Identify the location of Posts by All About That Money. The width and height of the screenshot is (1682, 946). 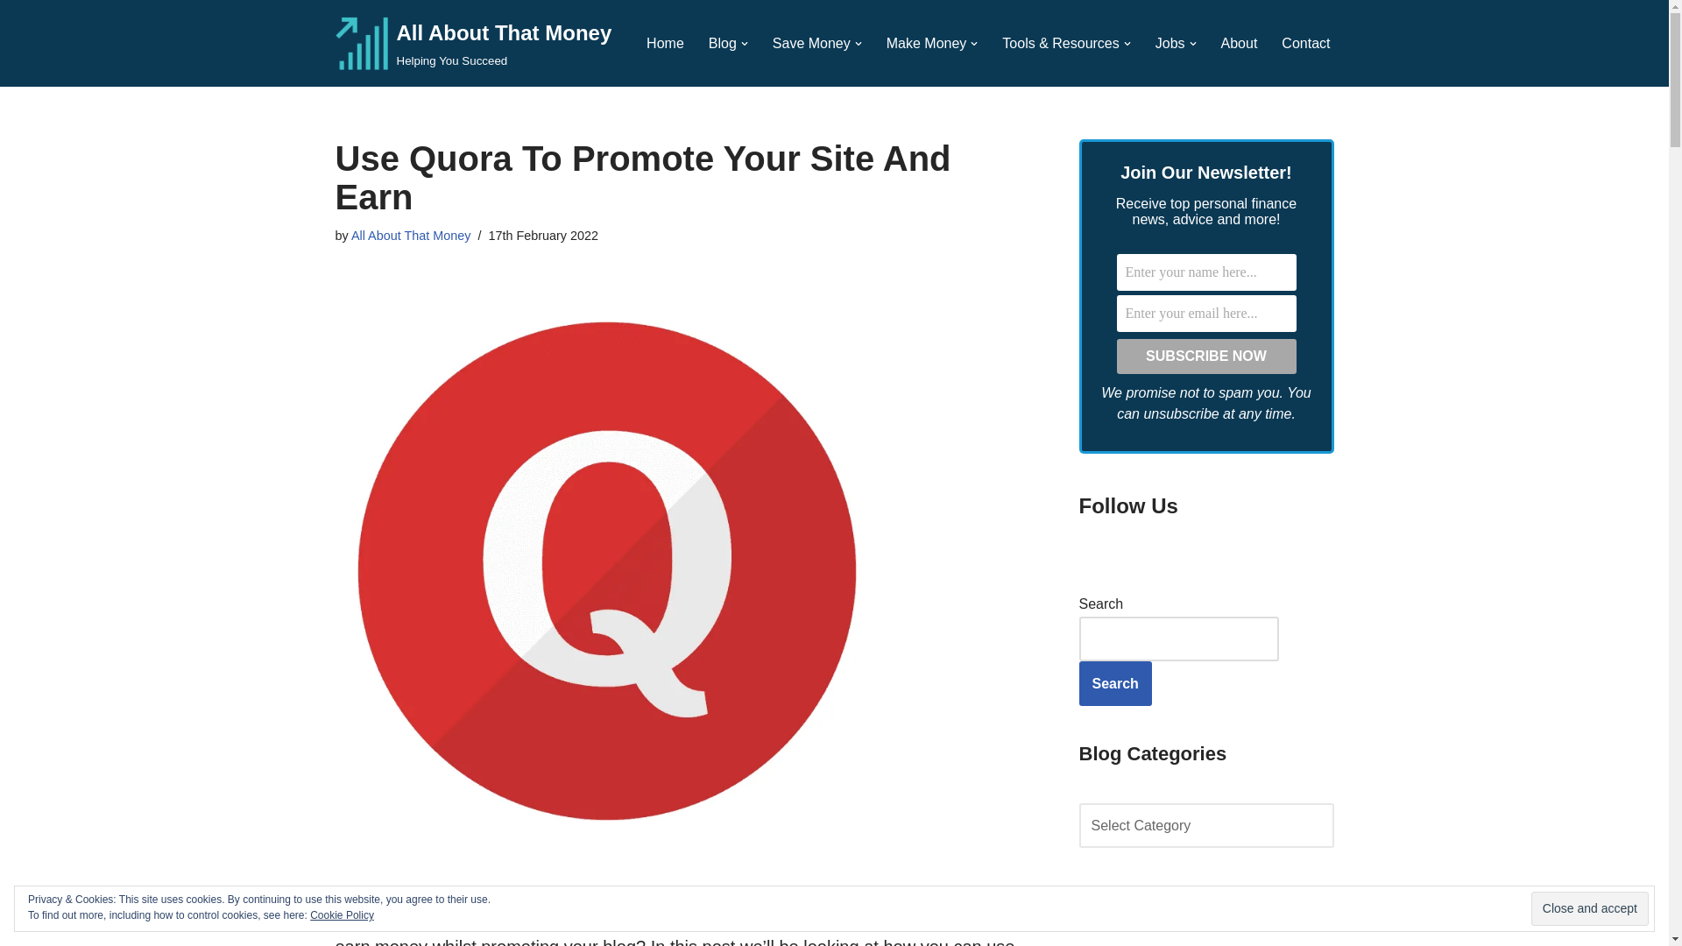
(13, 37).